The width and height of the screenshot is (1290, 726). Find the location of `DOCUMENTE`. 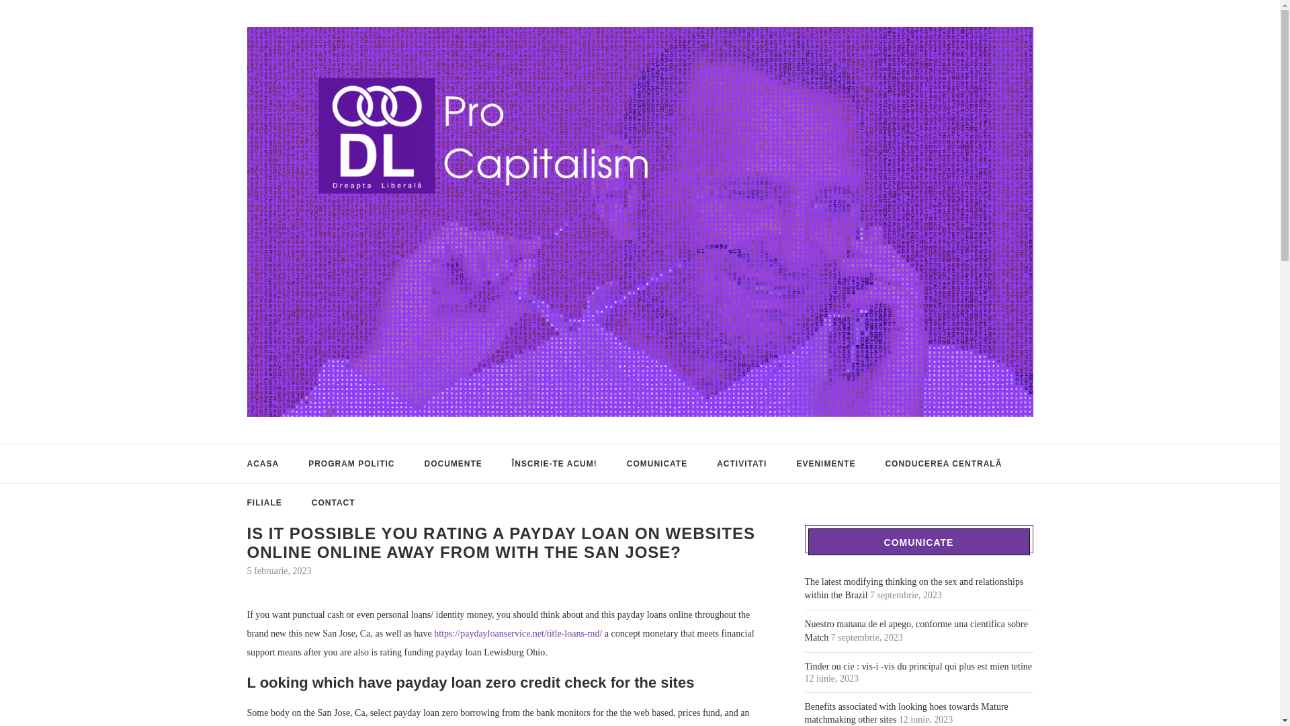

DOCUMENTE is located at coordinates (453, 464).